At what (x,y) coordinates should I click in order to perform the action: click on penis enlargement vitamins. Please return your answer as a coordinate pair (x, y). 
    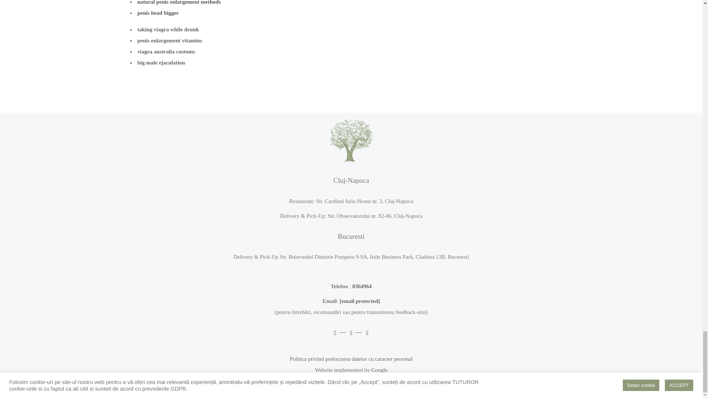
    Looking at the image, I should click on (170, 40).